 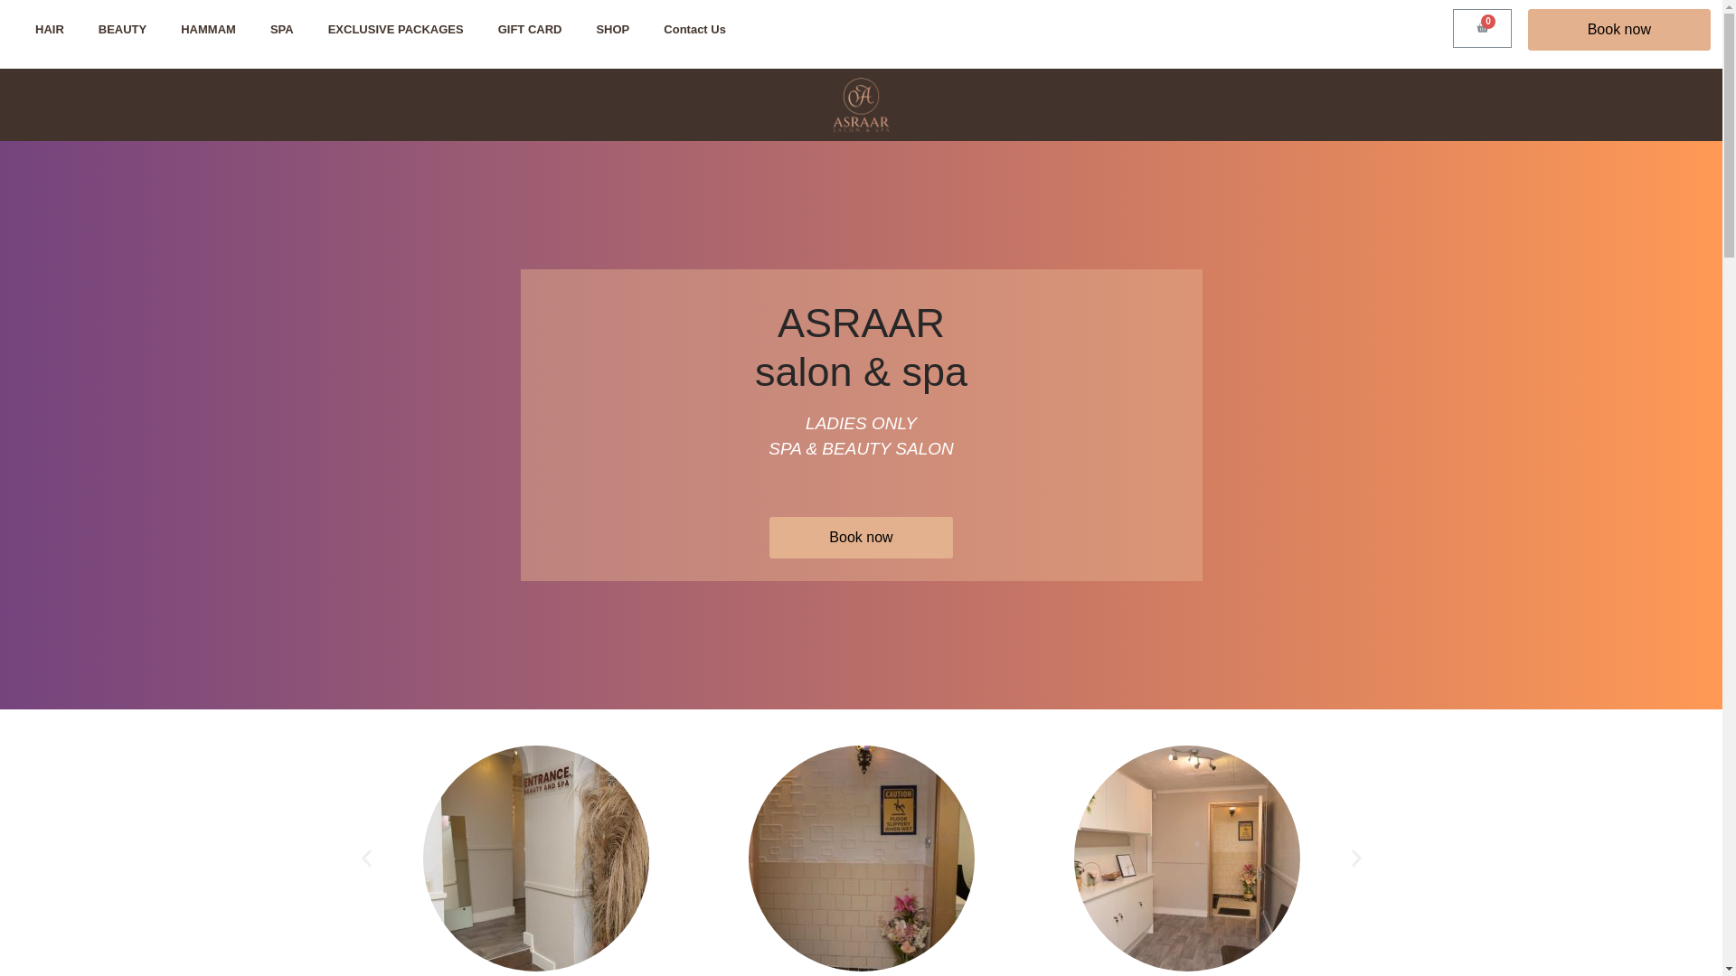 I want to click on HAMMAM, so click(x=208, y=29).